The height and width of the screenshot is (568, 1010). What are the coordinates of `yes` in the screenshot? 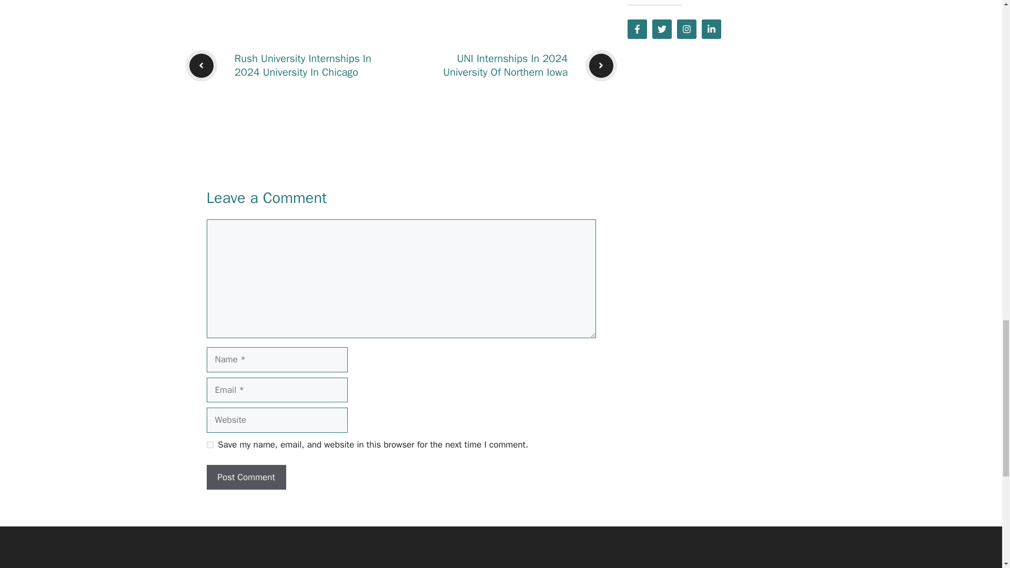 It's located at (209, 445).